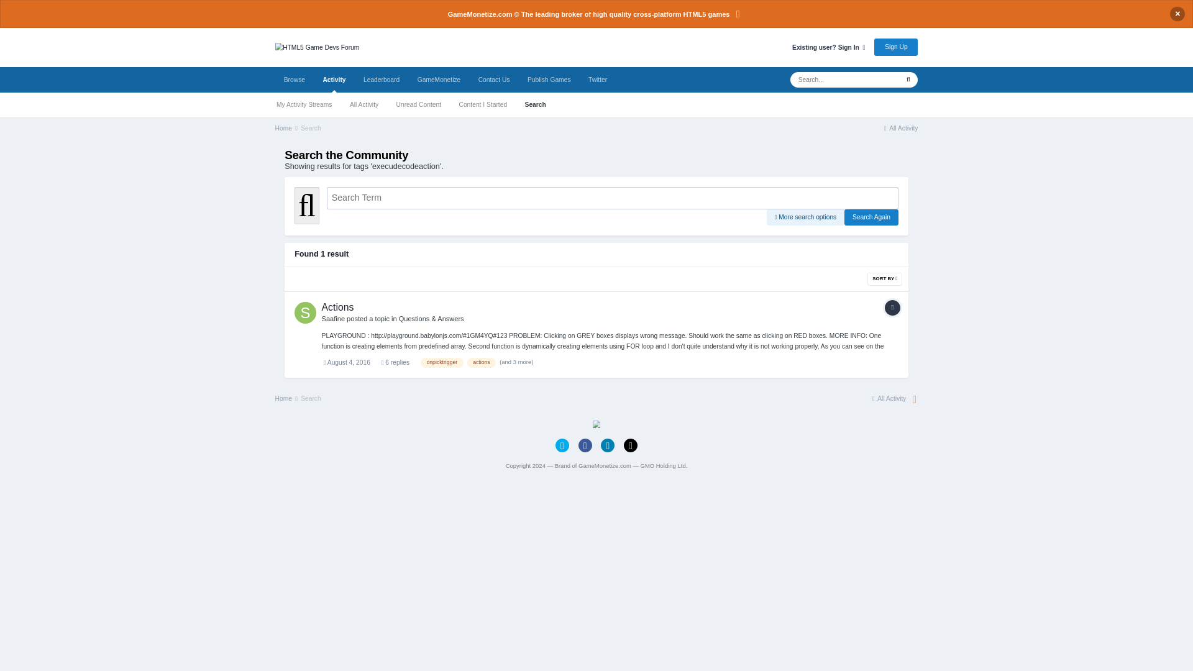  What do you see at coordinates (423, 101) in the screenshot?
I see `Activity` at bounding box center [423, 101].